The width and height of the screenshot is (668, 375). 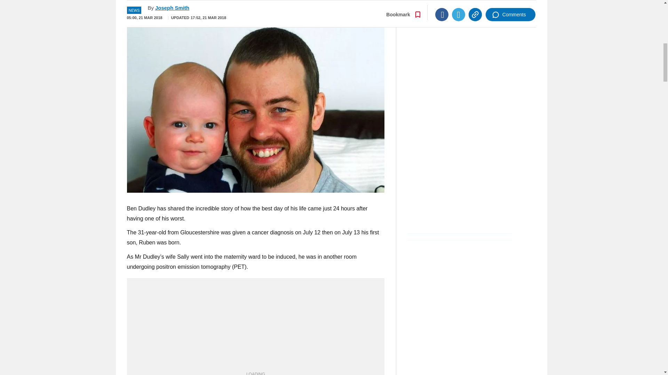 I want to click on Comments, so click(x=510, y=3).